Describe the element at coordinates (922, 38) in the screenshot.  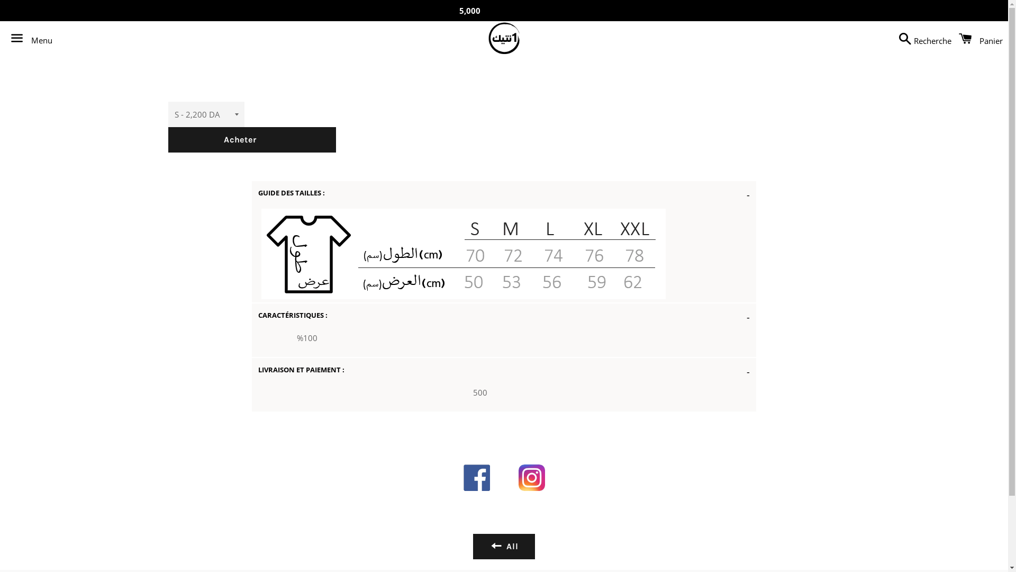
I see `Recherche` at that location.